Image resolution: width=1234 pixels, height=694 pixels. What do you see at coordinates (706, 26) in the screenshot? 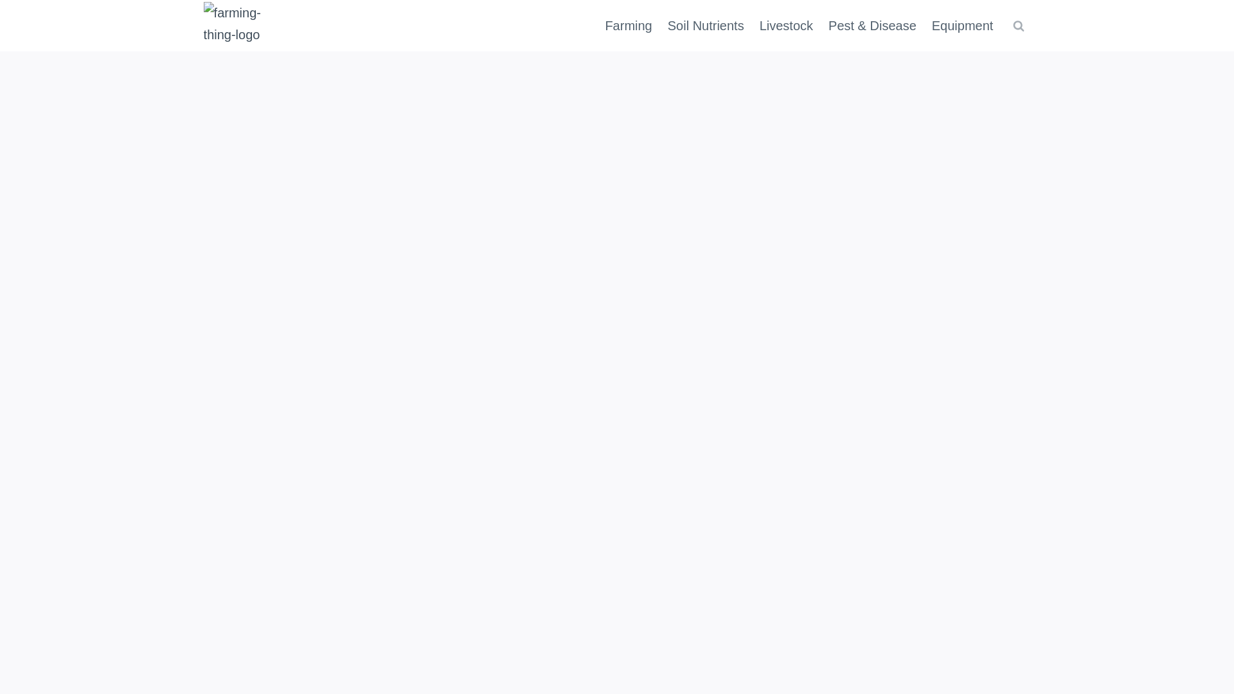
I see `Soil Nutrients` at bounding box center [706, 26].